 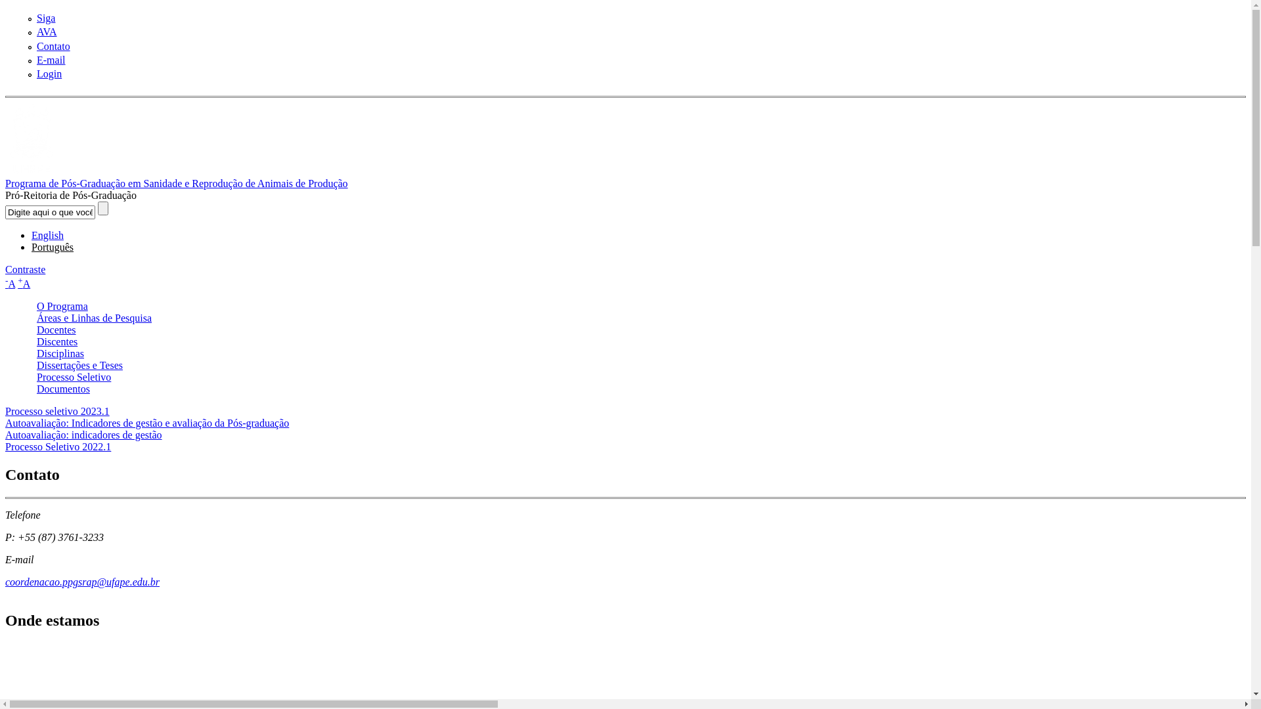 I want to click on Discentes, so click(x=57, y=341).